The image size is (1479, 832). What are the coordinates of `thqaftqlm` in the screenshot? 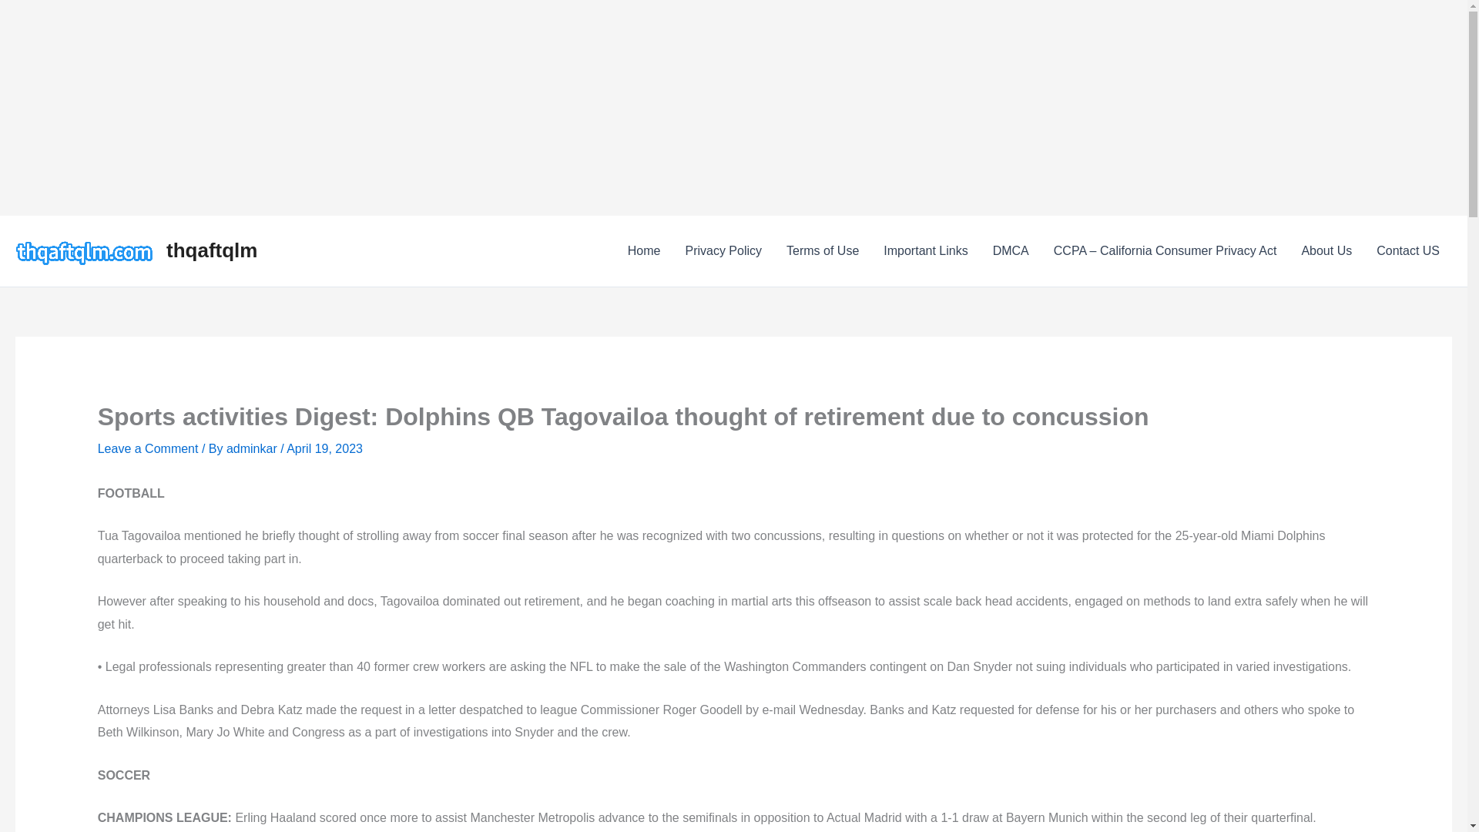 It's located at (211, 250).